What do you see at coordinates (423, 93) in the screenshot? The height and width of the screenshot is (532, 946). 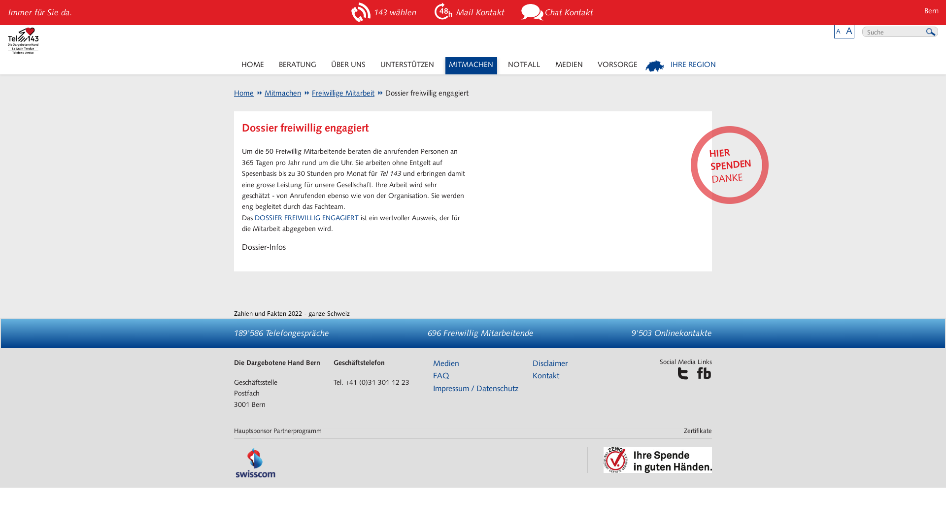 I see `Dossier freiwillig engagiert` at bounding box center [423, 93].